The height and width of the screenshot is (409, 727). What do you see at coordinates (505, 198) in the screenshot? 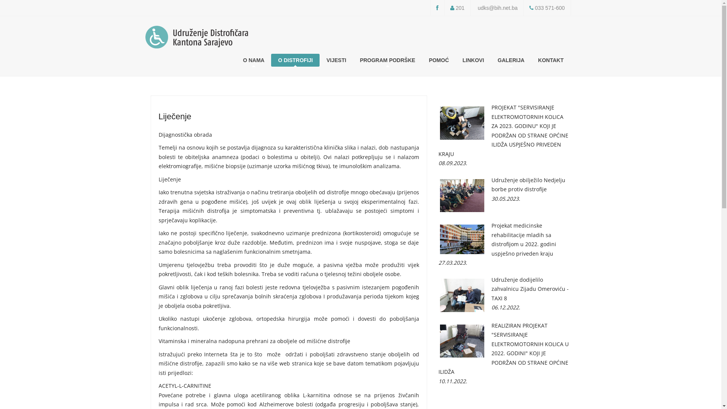
I see `30.05.2023.` at bounding box center [505, 198].